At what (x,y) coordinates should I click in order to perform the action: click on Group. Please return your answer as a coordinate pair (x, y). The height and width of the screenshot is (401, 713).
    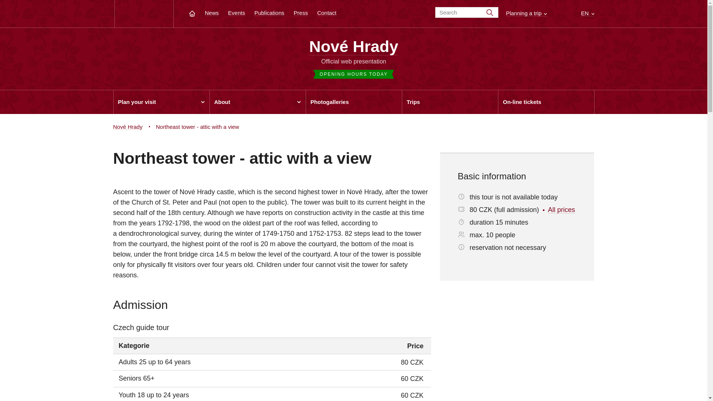
    Looking at the image, I should click on (461, 247).